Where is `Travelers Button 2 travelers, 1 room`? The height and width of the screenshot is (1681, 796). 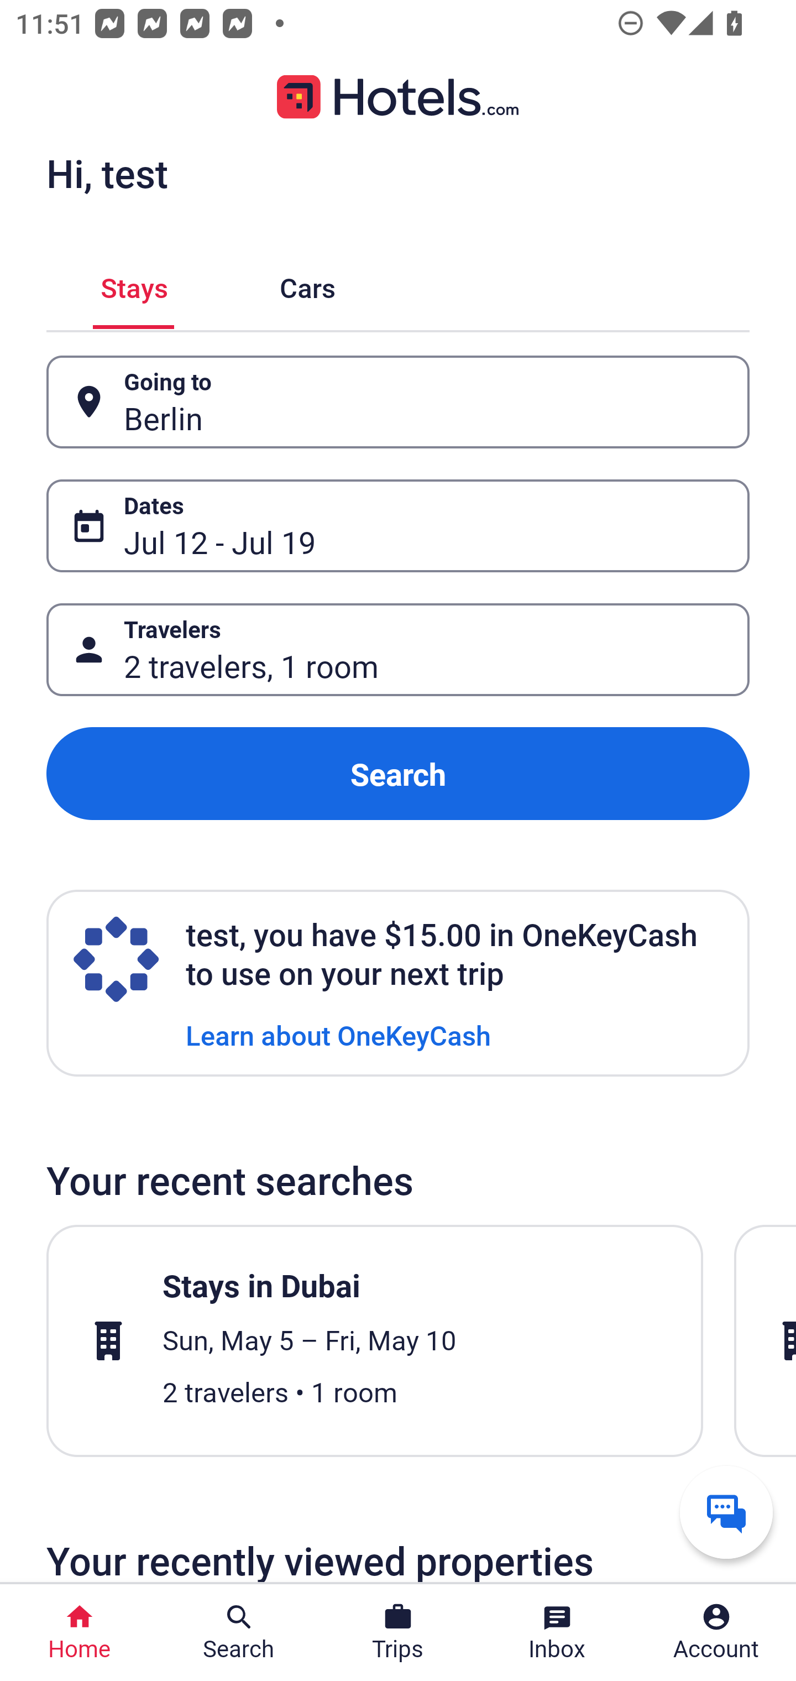
Travelers Button 2 travelers, 1 room is located at coordinates (398, 649).